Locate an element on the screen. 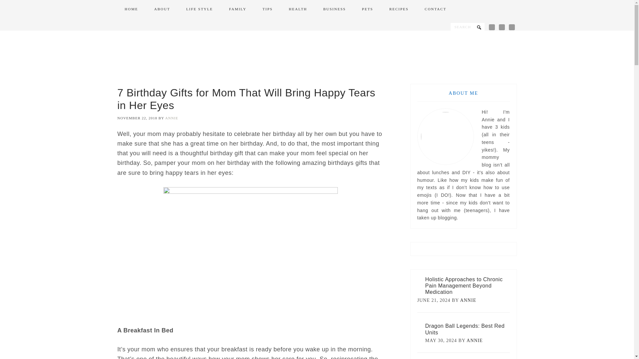 The image size is (639, 359). CONTACT is located at coordinates (435, 9).